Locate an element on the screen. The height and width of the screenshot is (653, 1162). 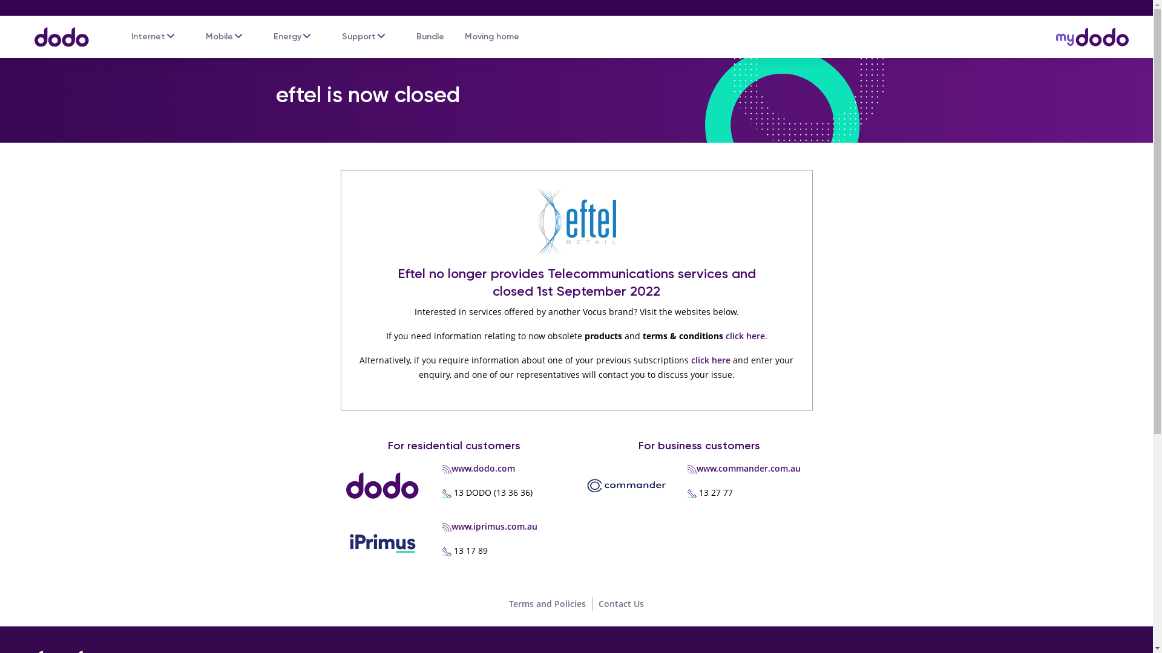
click here is located at coordinates (744, 336).